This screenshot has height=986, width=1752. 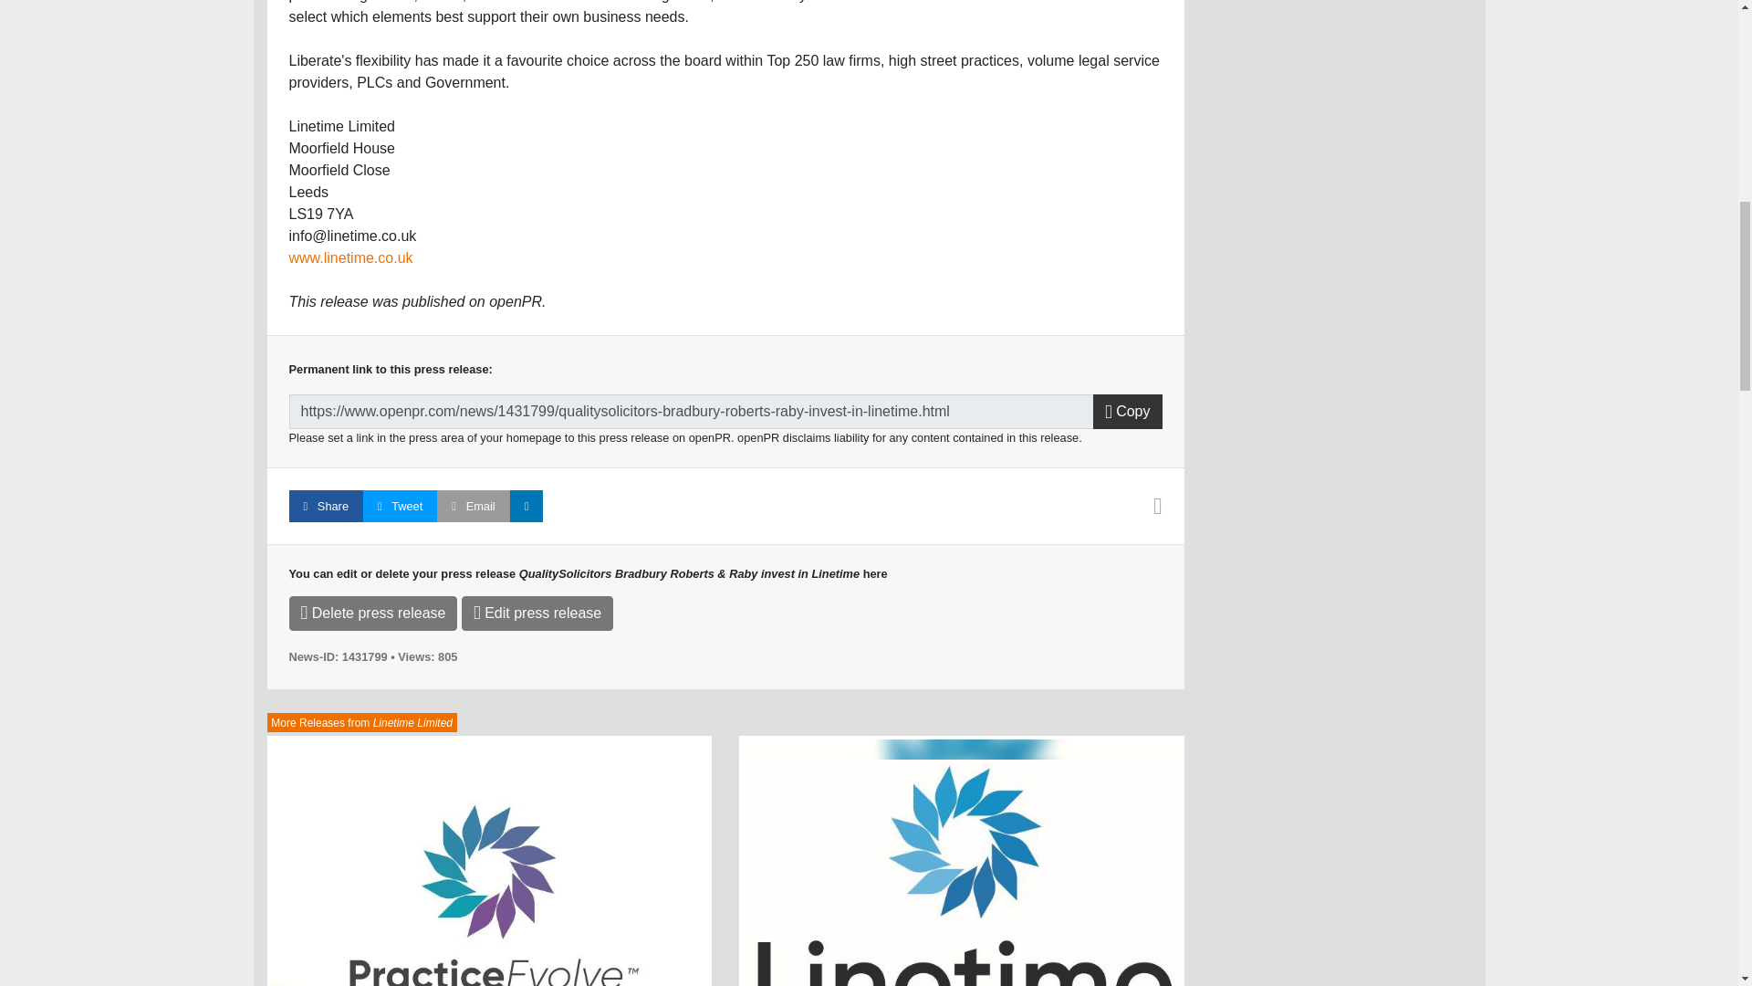 What do you see at coordinates (526, 506) in the screenshot?
I see `LinkedIn` at bounding box center [526, 506].